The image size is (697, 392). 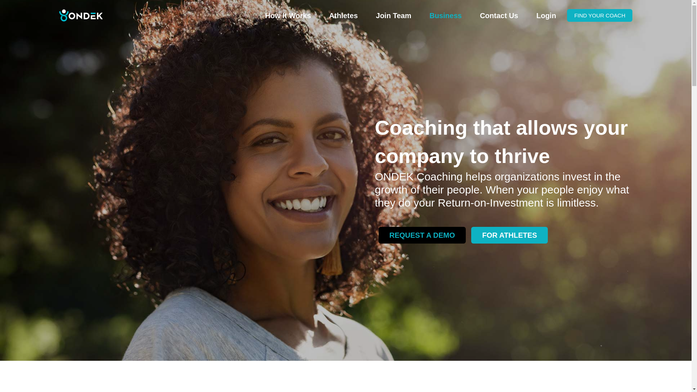 I want to click on REQUEST A DEMO, so click(x=422, y=235).